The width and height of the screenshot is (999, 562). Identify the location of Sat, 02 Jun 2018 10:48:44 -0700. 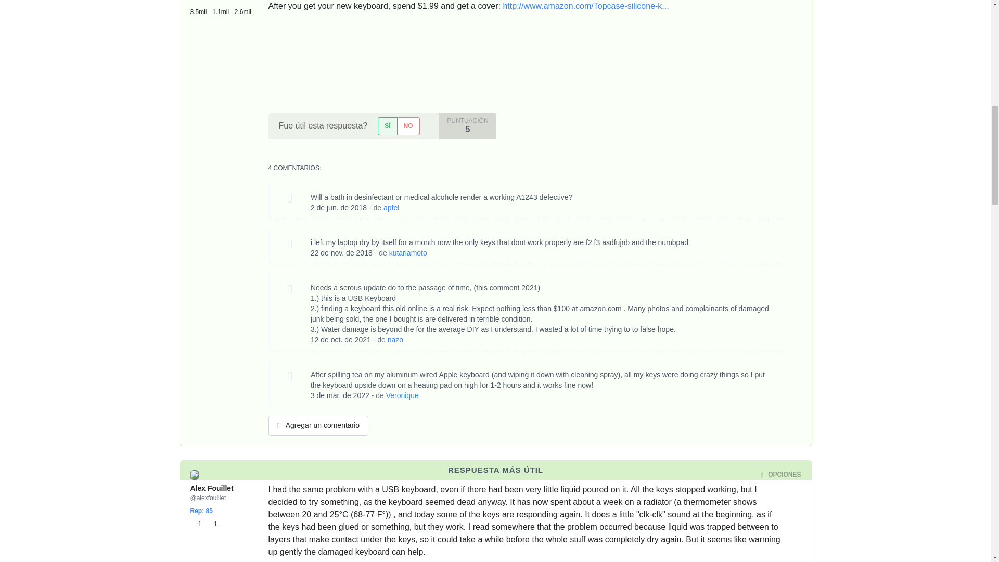
(338, 207).